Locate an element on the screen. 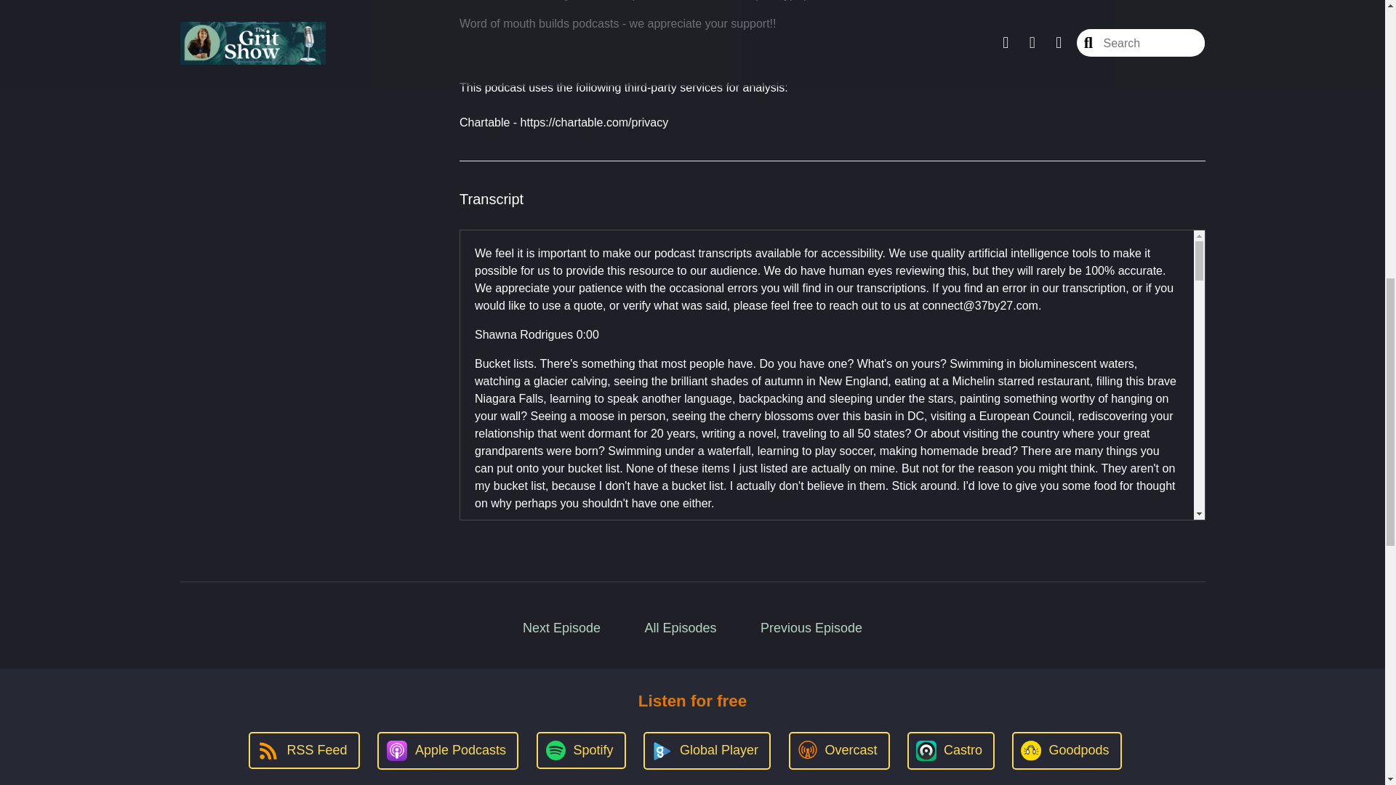 The width and height of the screenshot is (1396, 785). Apple Podcasts is located at coordinates (447, 750).